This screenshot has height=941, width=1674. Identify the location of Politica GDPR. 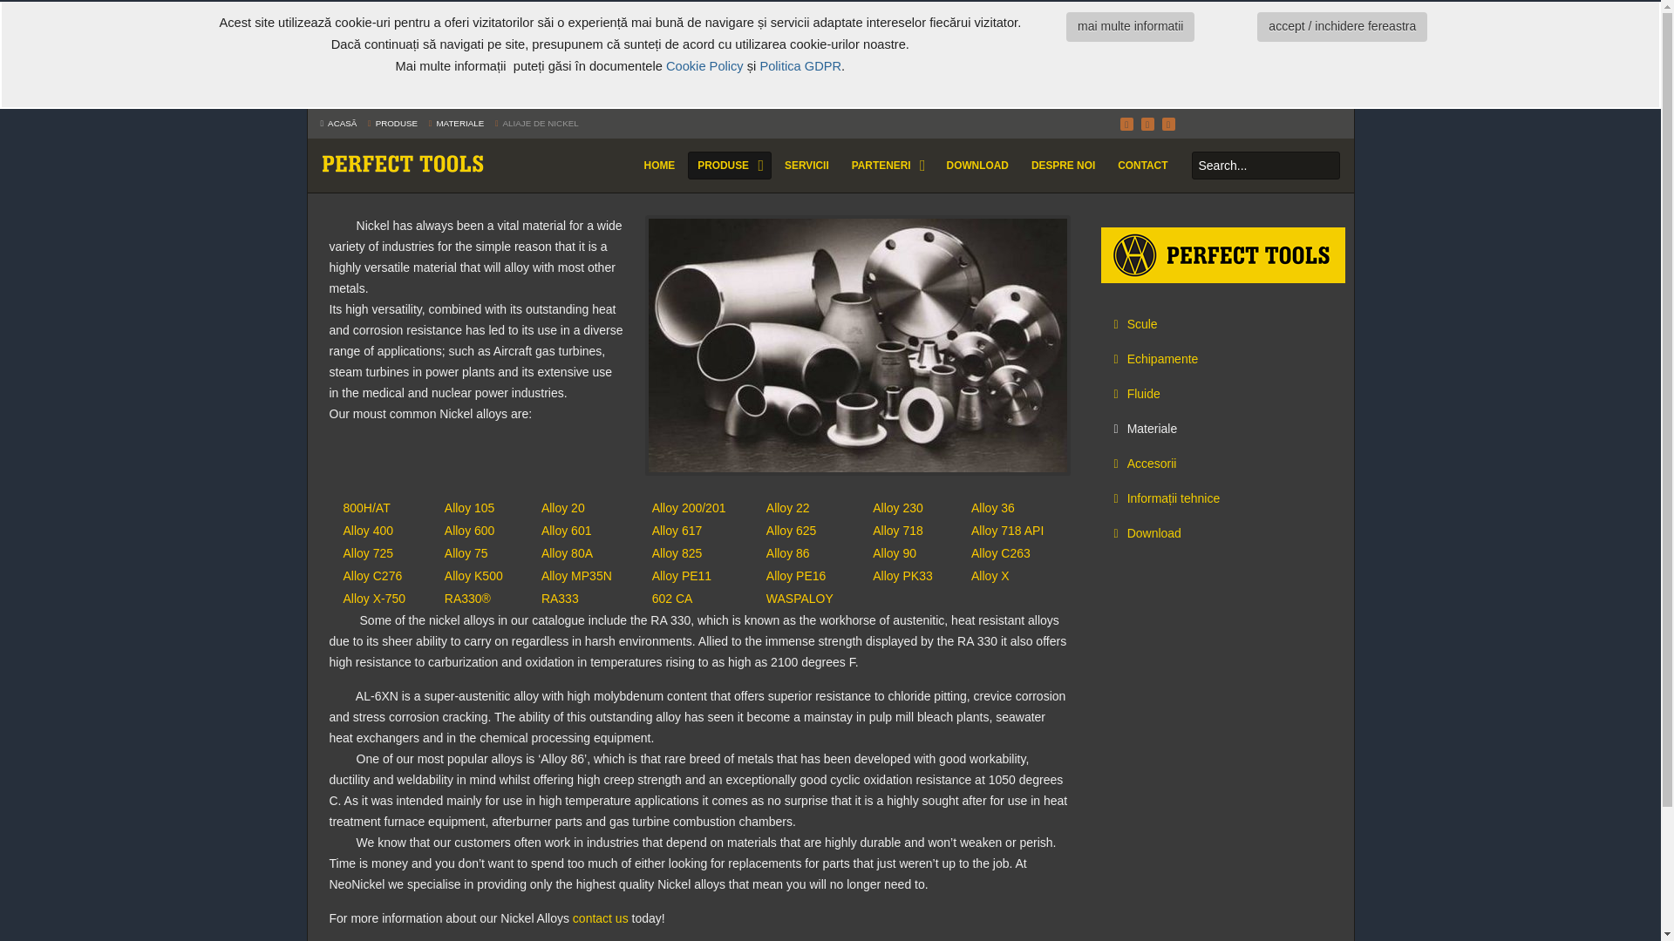
(800, 66).